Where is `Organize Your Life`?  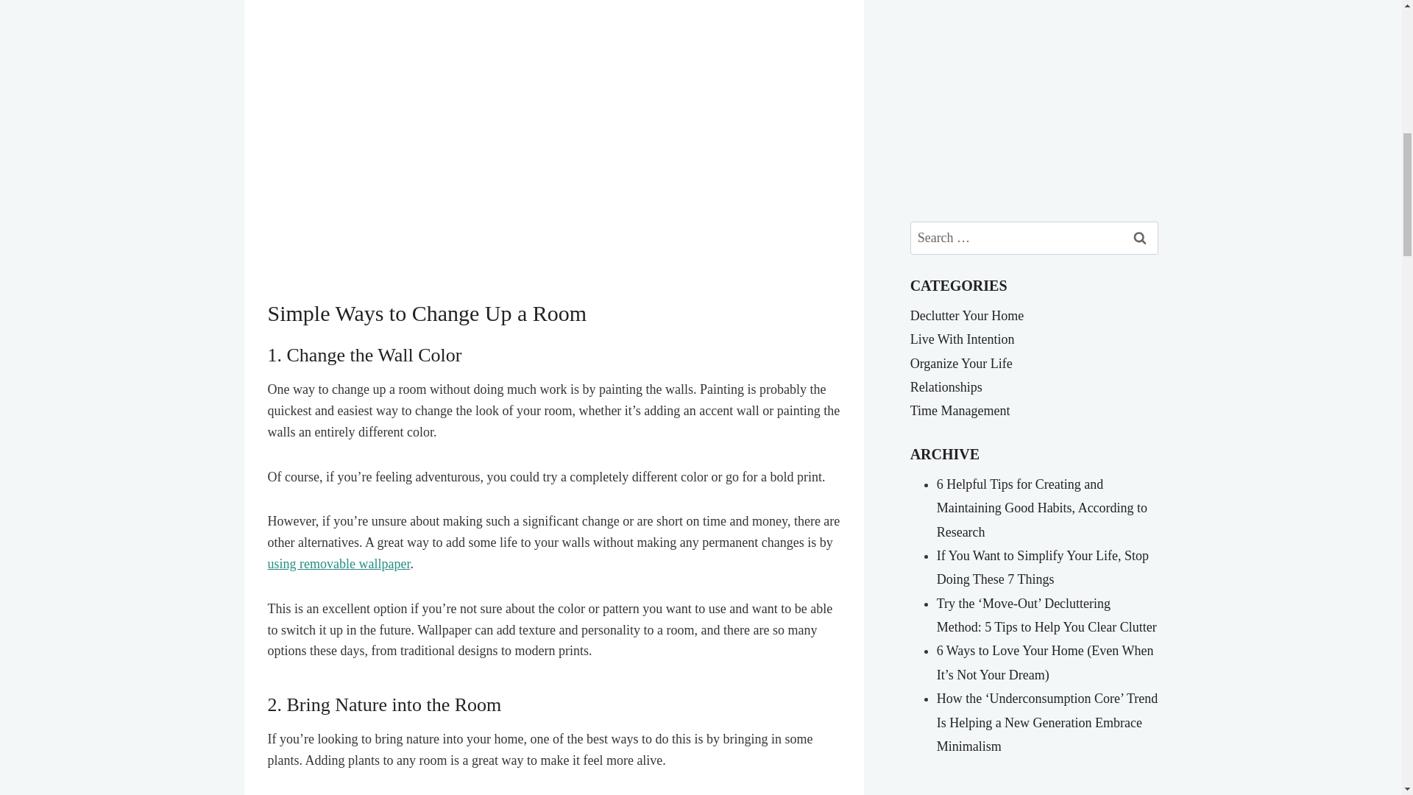 Organize Your Life is located at coordinates (961, 364).